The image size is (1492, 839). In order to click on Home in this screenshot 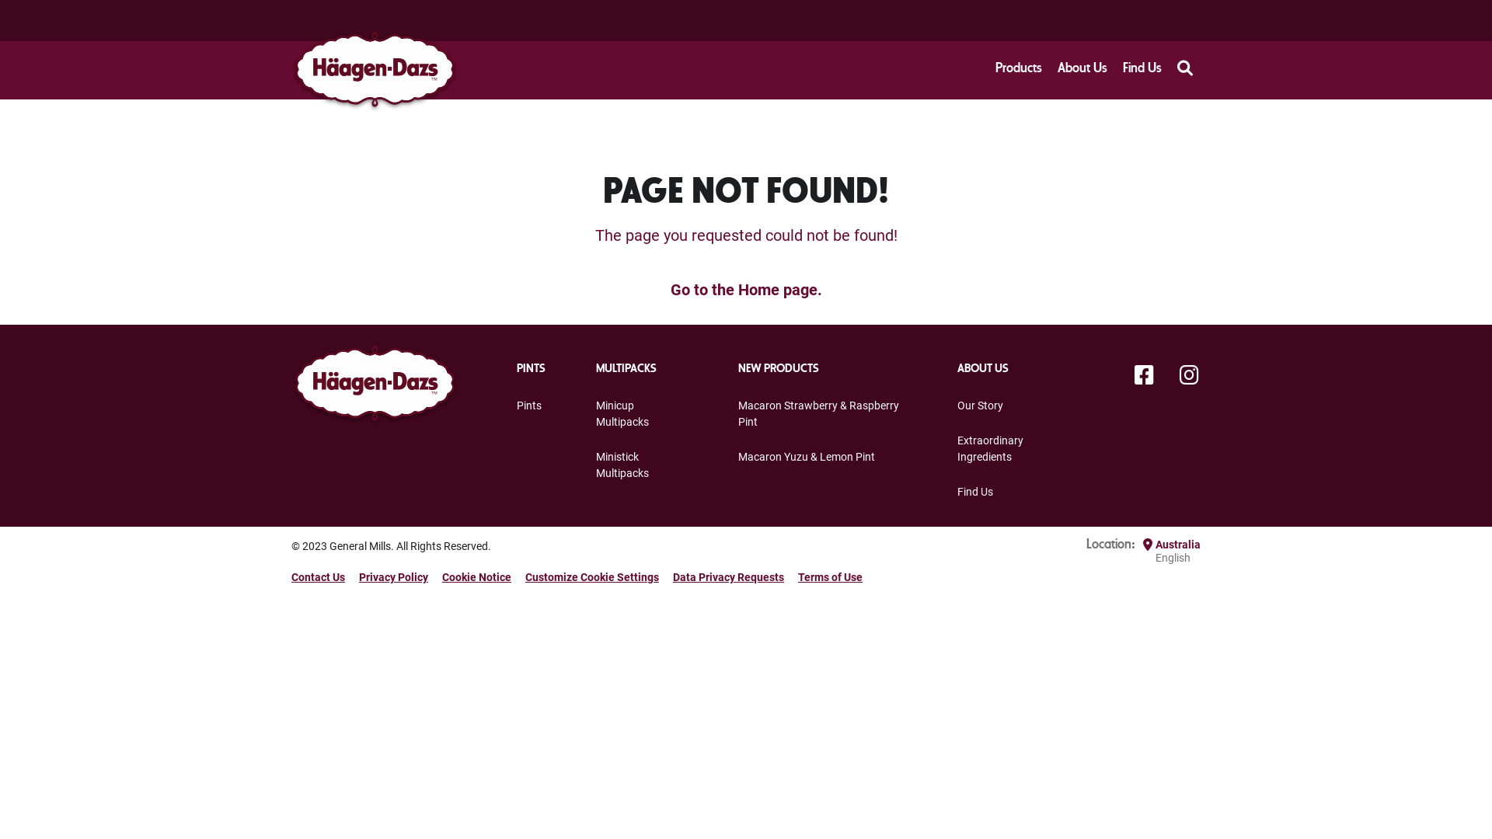, I will do `click(758, 289)`.